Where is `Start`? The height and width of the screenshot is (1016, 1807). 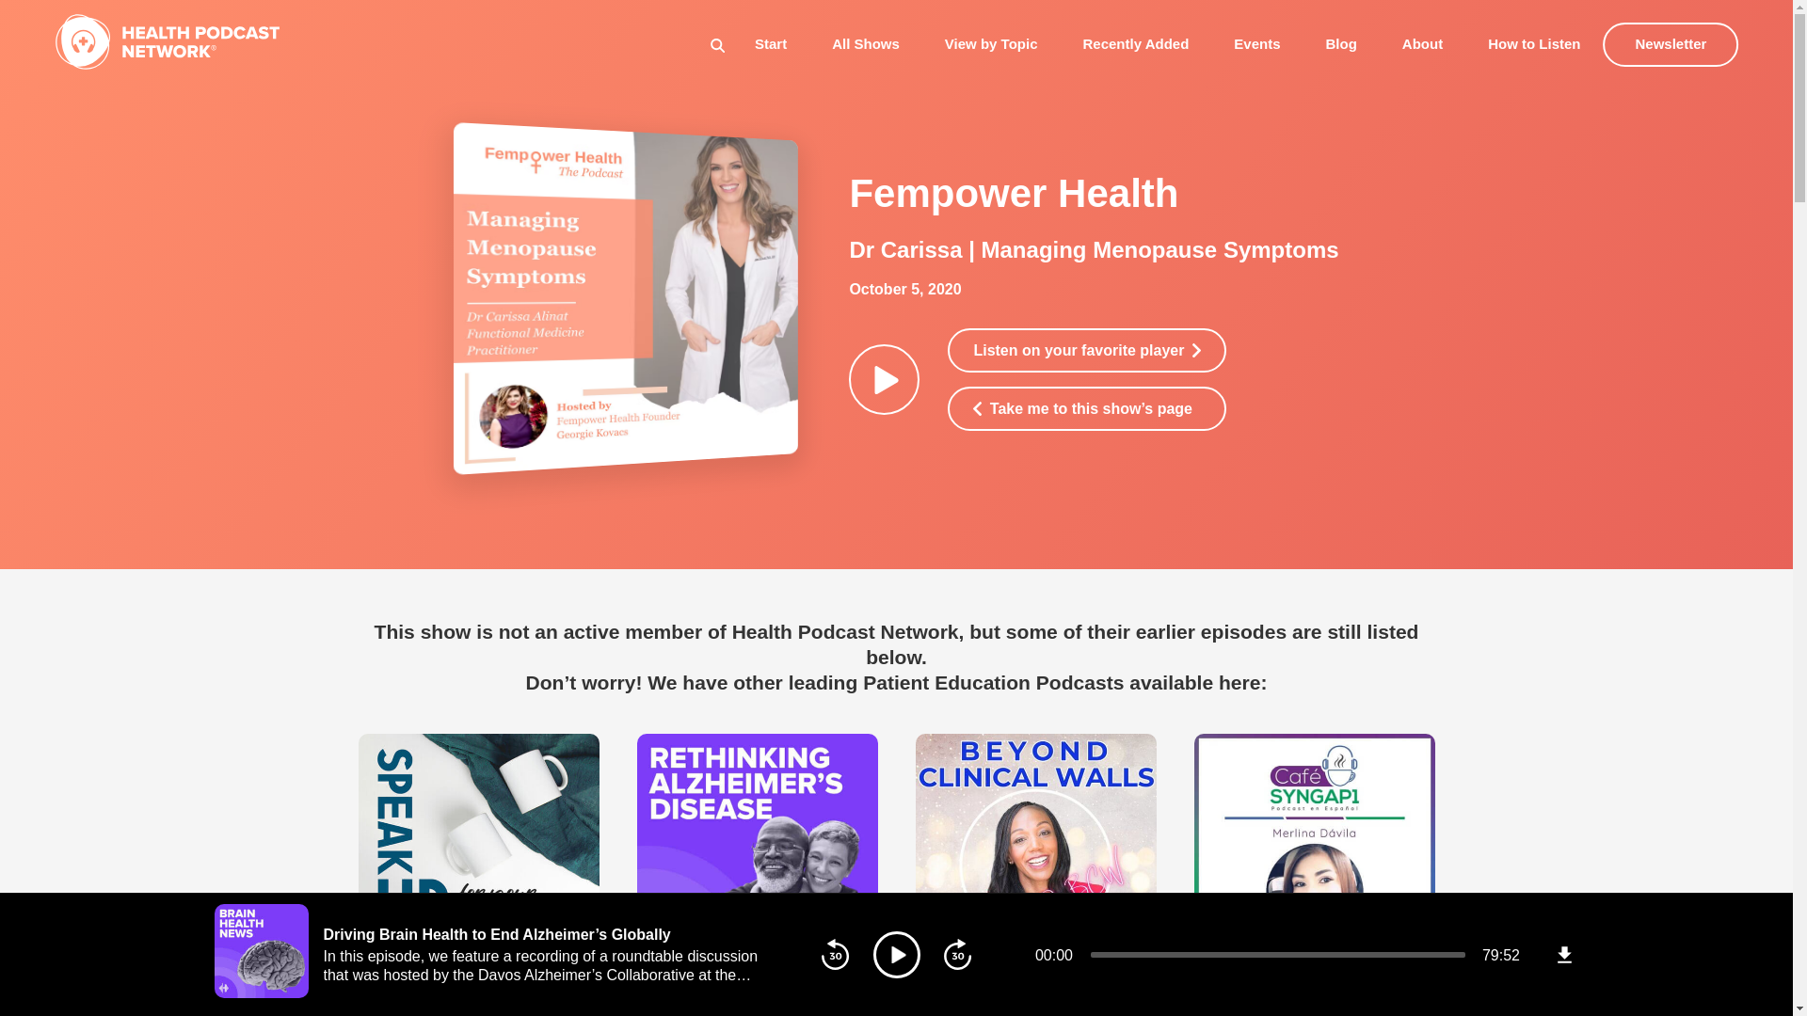 Start is located at coordinates (770, 43).